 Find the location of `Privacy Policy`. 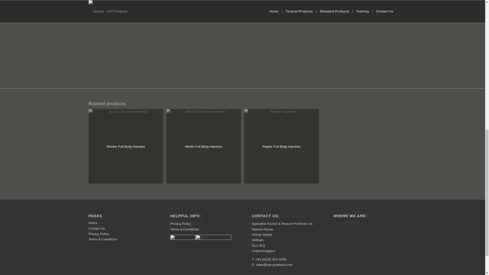

Privacy Policy is located at coordinates (180, 224).